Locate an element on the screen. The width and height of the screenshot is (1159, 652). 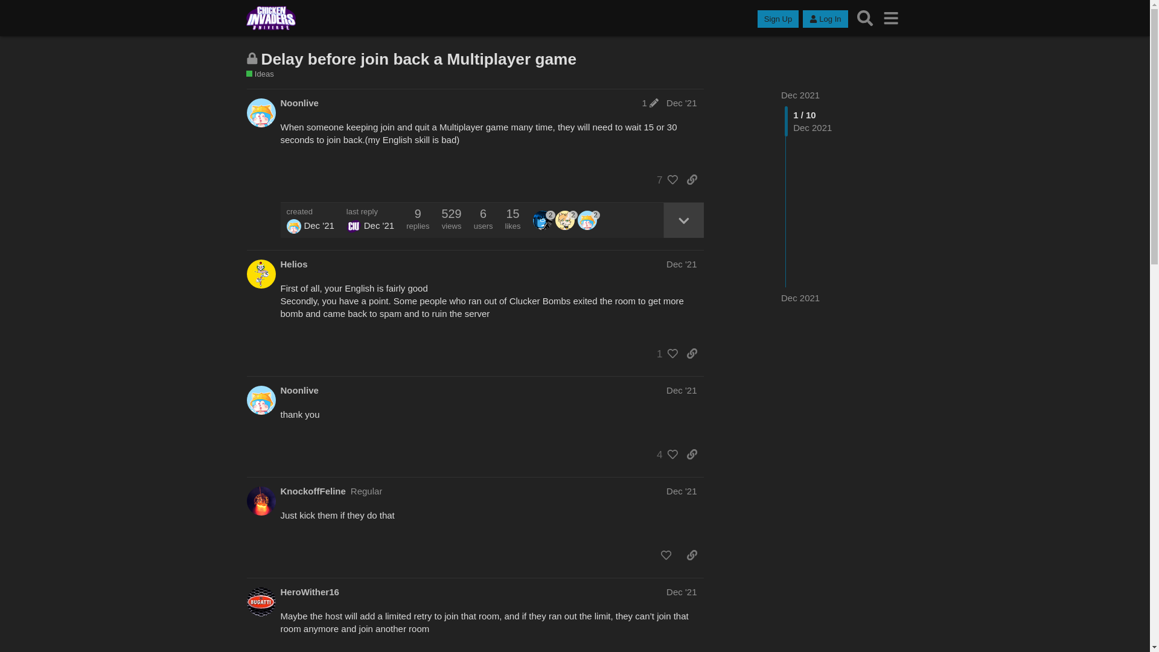
Dec 16, 2021 8:52 am is located at coordinates (319, 226).